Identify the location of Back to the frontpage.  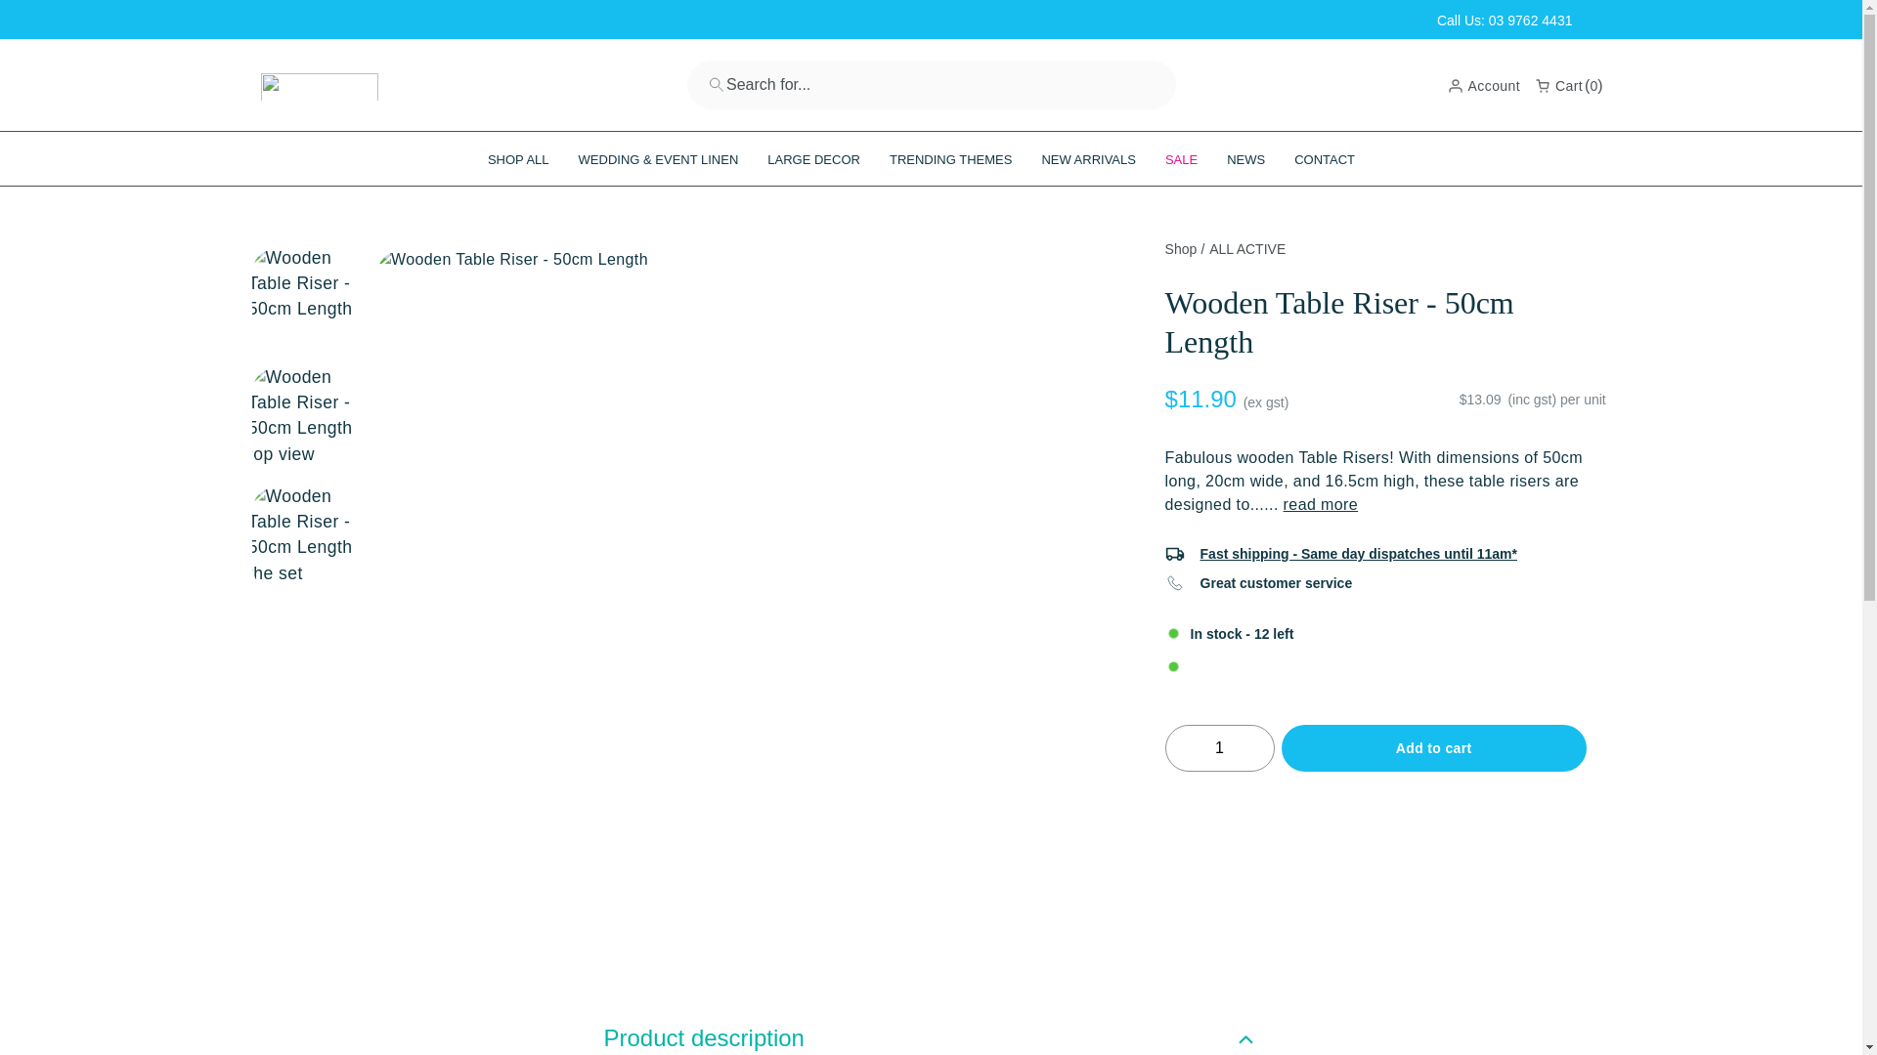
(1181, 249).